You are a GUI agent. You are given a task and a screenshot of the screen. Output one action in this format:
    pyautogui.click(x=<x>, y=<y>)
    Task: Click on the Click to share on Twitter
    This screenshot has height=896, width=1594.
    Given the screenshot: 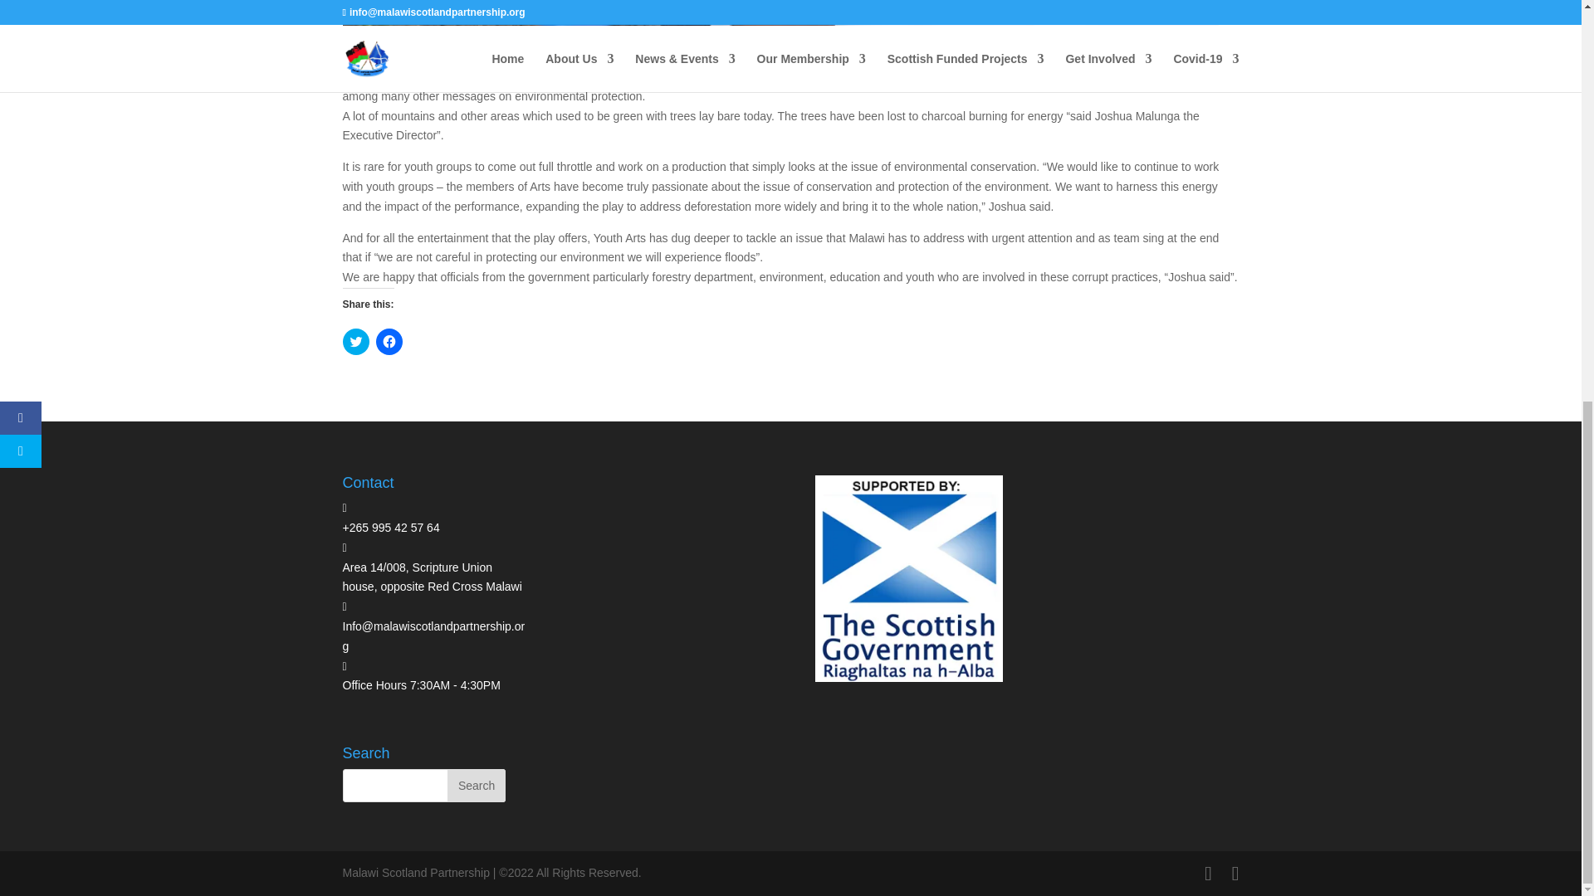 What is the action you would take?
    pyautogui.click(x=355, y=342)
    